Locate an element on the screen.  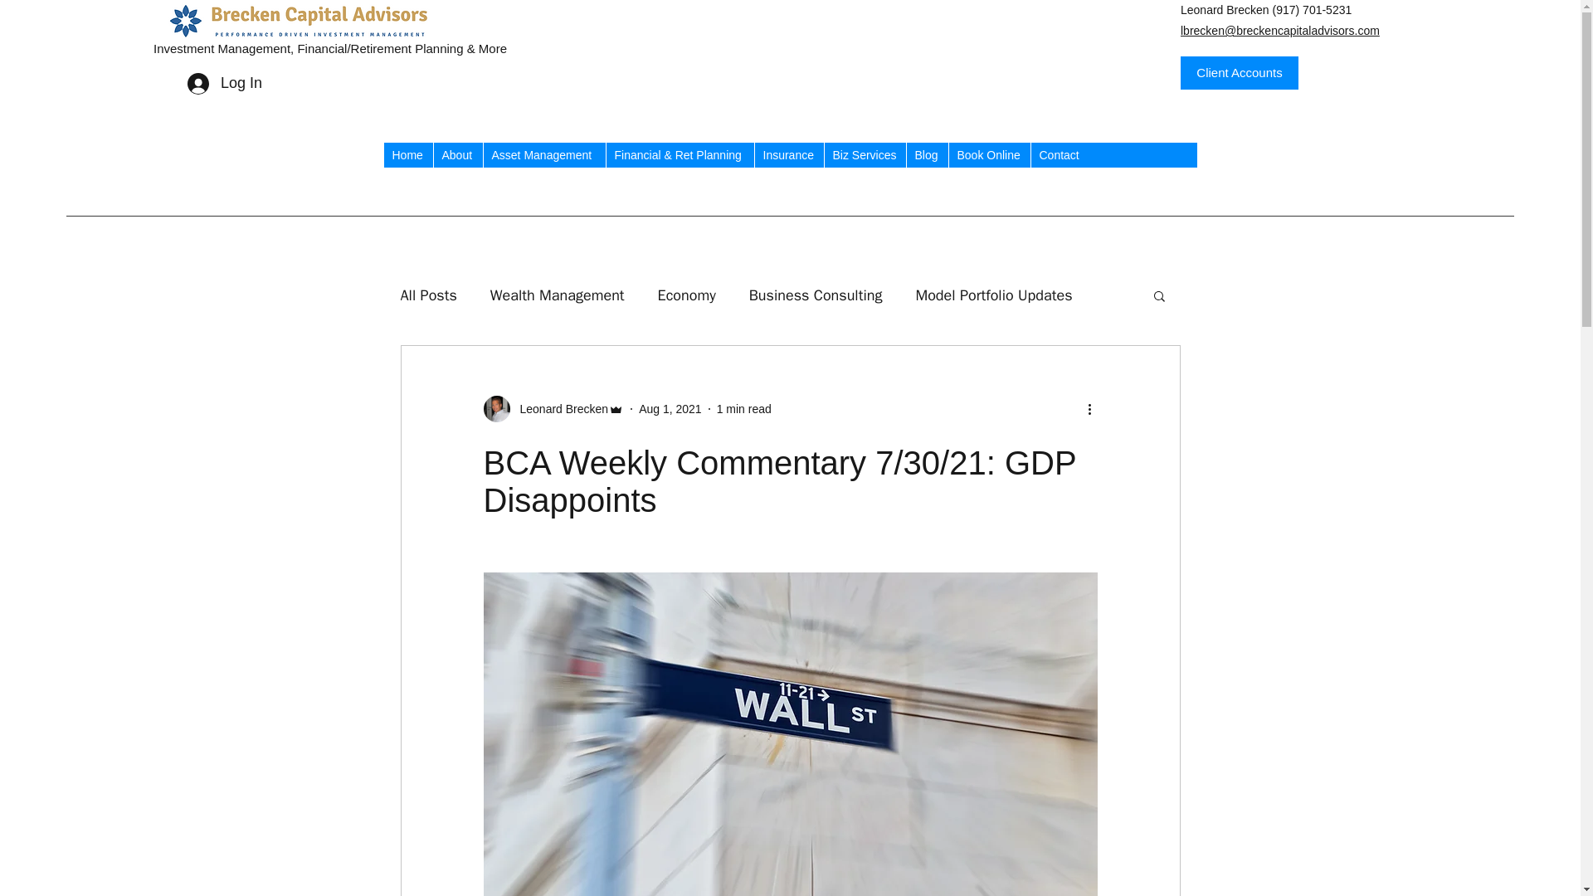
About is located at coordinates (458, 154).